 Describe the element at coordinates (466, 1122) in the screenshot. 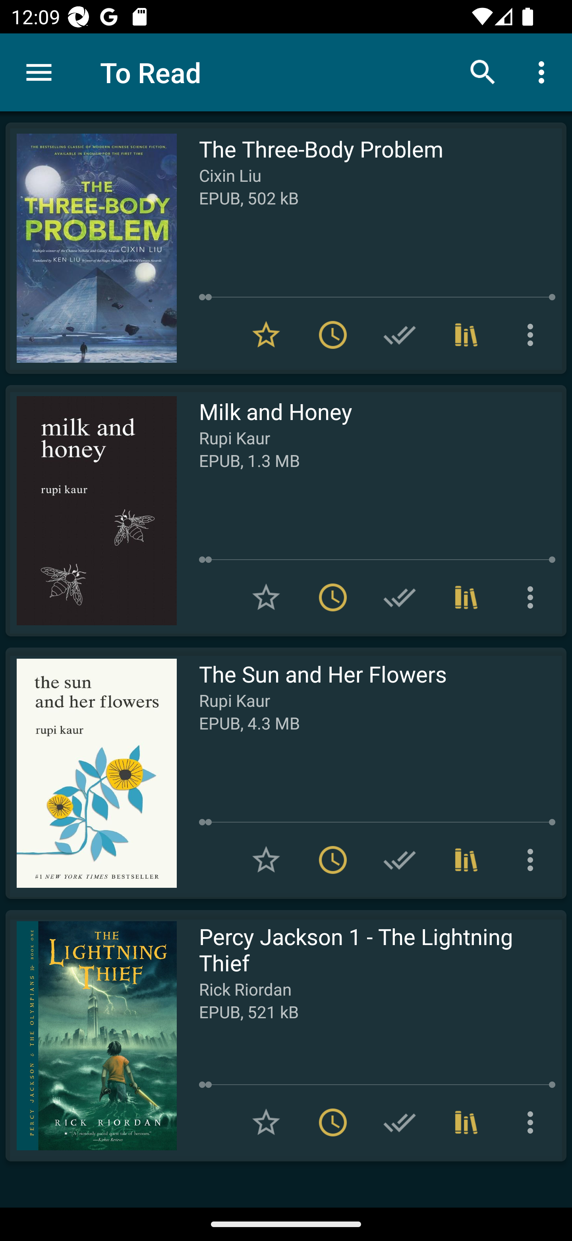

I see `Collections (1)` at that location.